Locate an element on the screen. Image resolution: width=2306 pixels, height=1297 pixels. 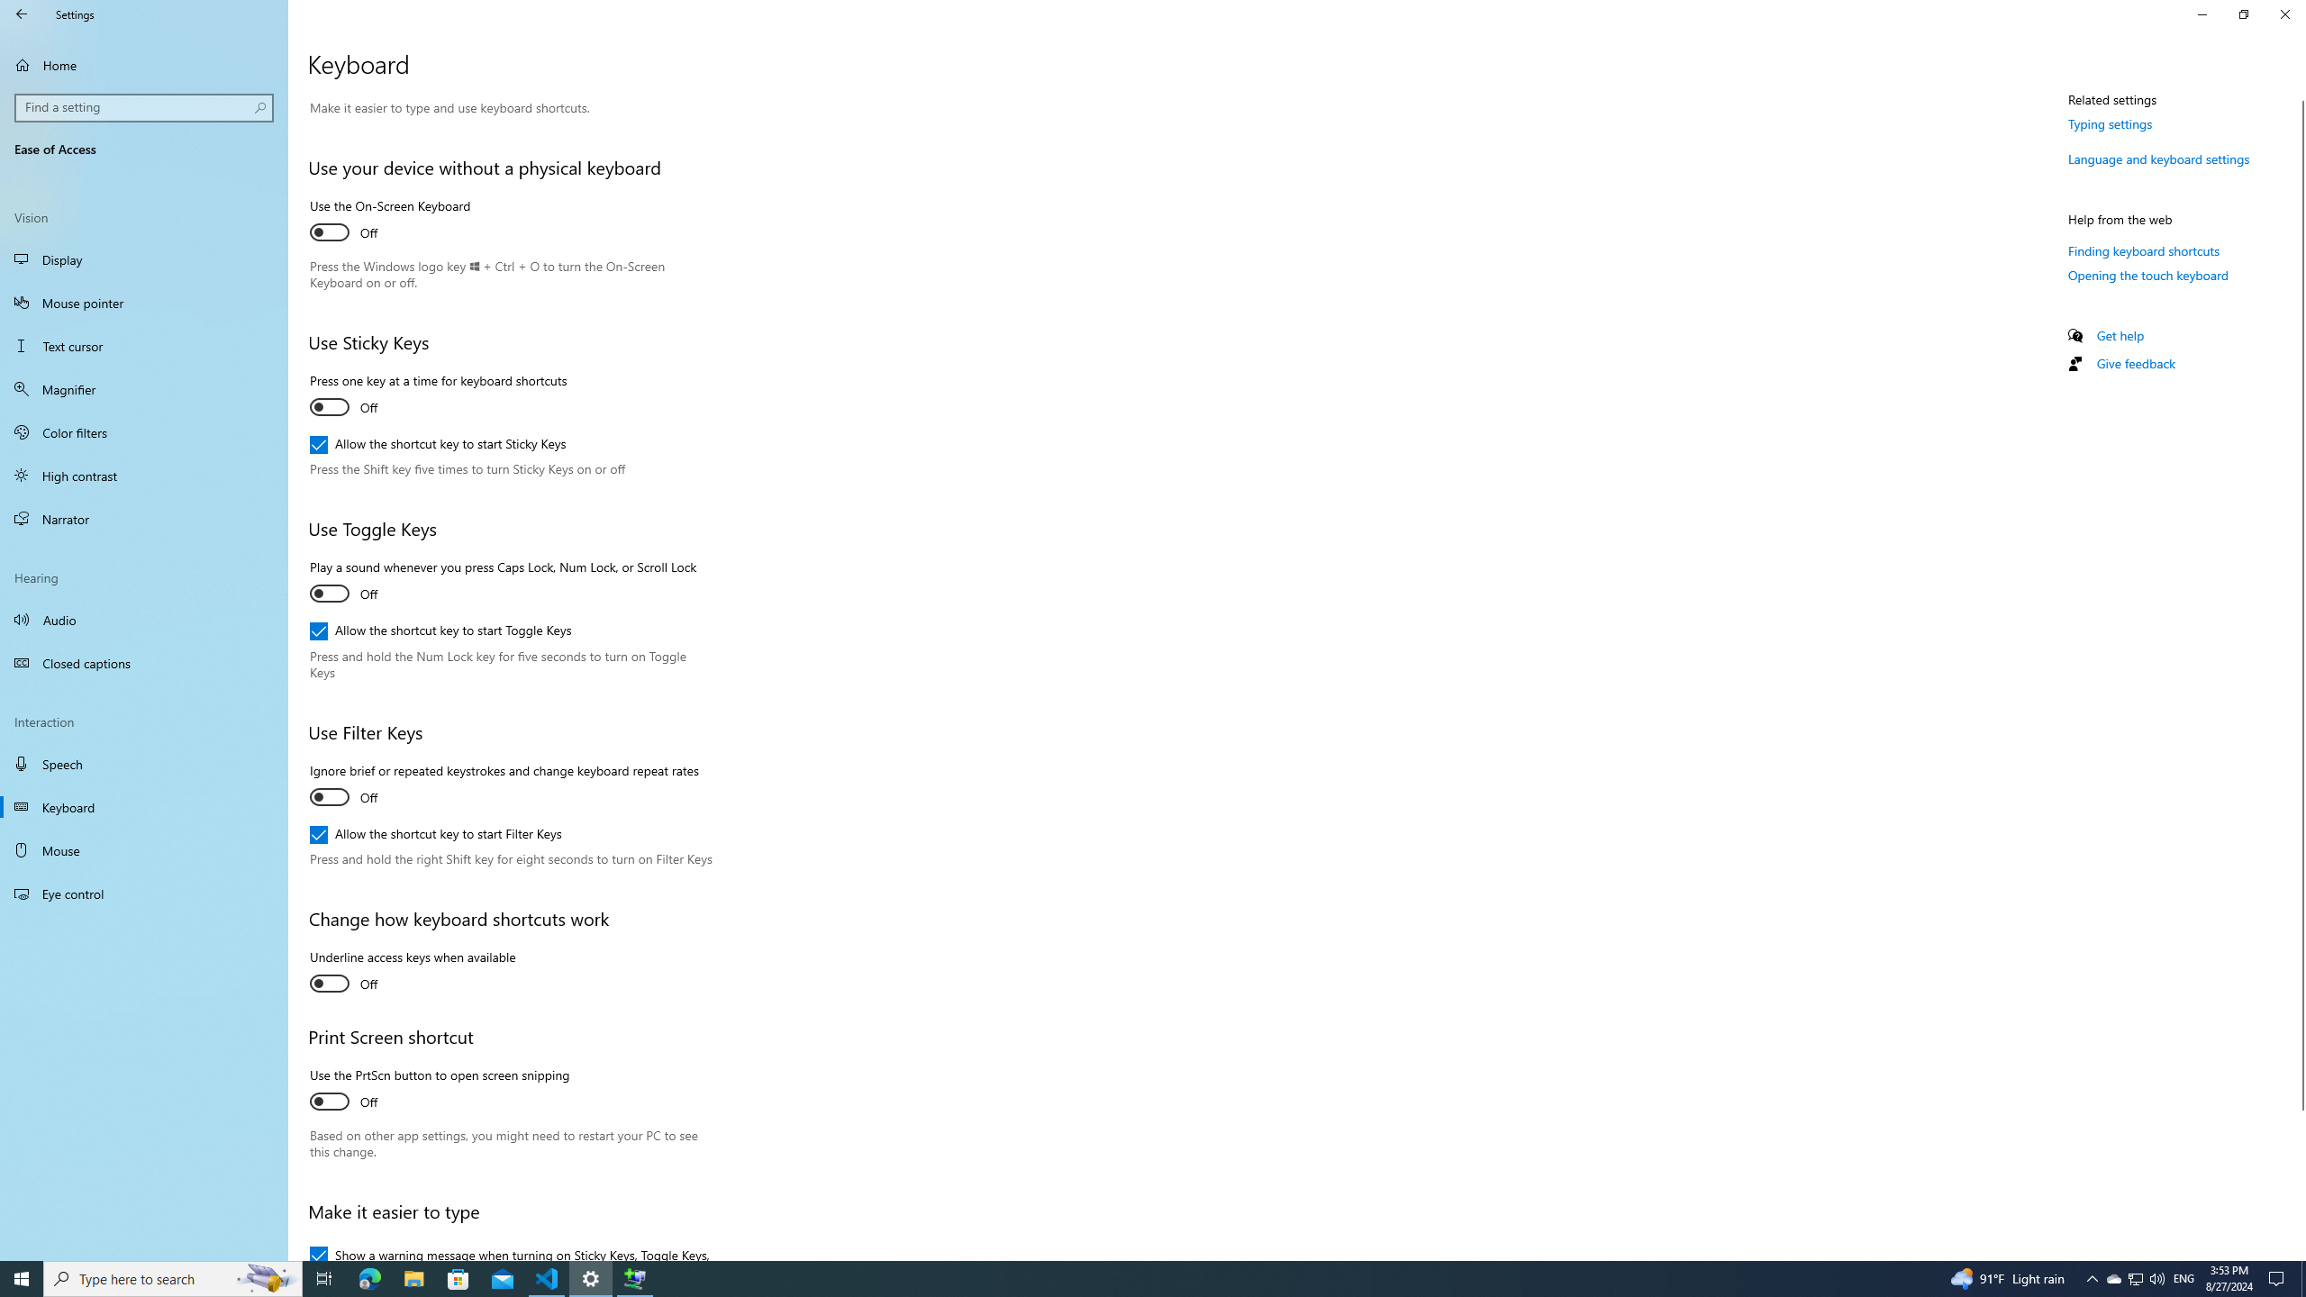
Finding keyboard shortcuts is located at coordinates (2144, 250).